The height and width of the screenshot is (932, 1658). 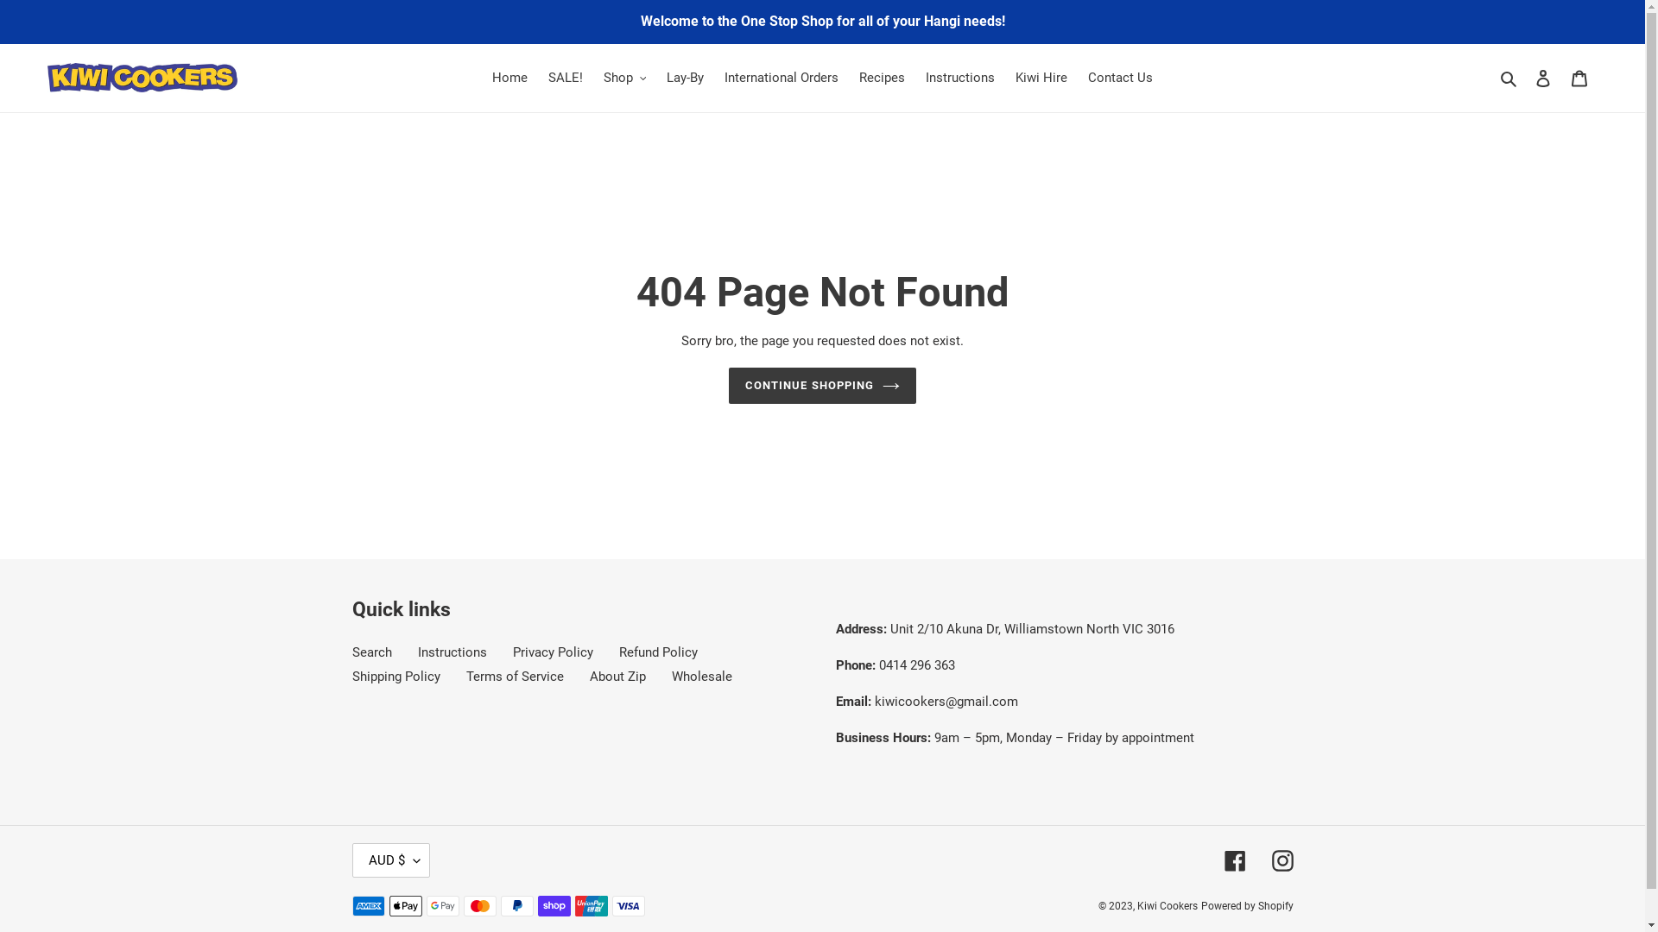 What do you see at coordinates (625, 78) in the screenshot?
I see `Shop` at bounding box center [625, 78].